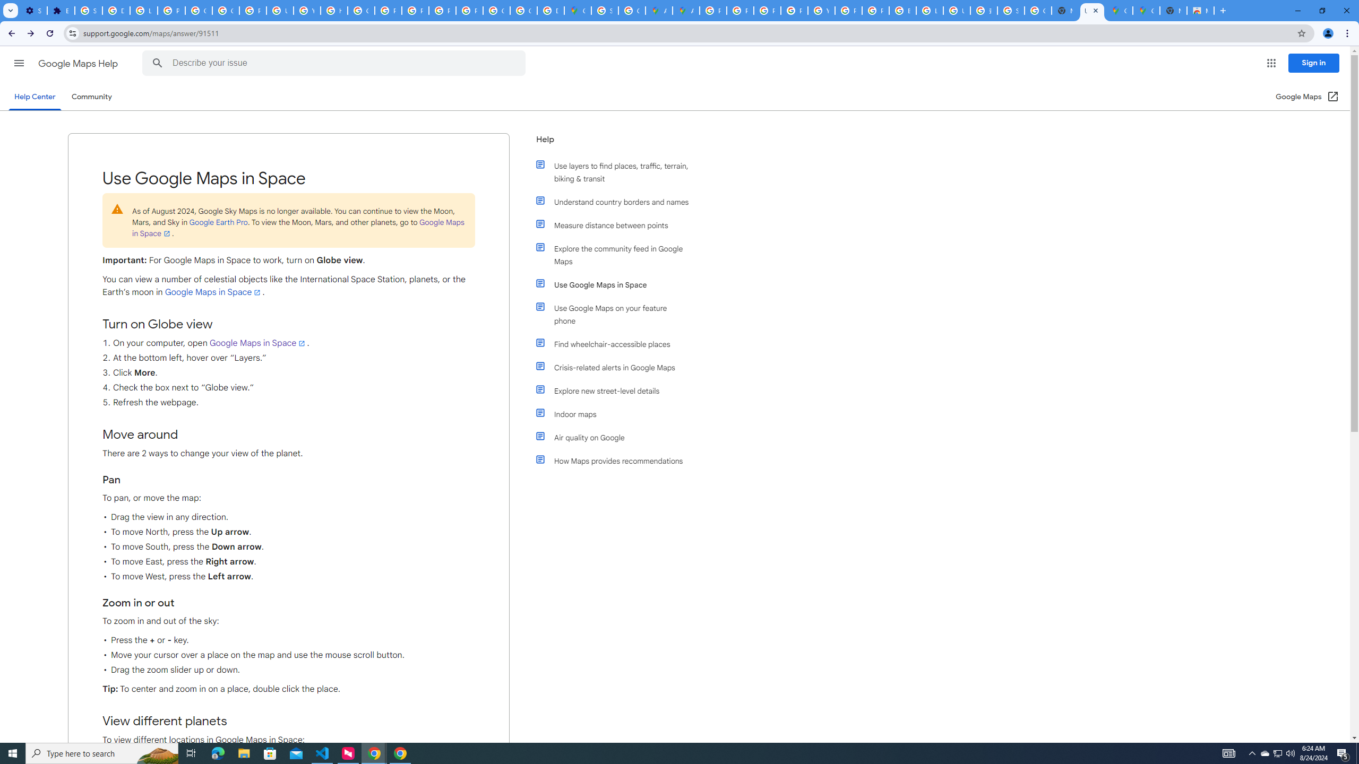  Describe the element at coordinates (712, 11) in the screenshot. I see `Policy Accountability and Transparency - Transparency Center` at that location.